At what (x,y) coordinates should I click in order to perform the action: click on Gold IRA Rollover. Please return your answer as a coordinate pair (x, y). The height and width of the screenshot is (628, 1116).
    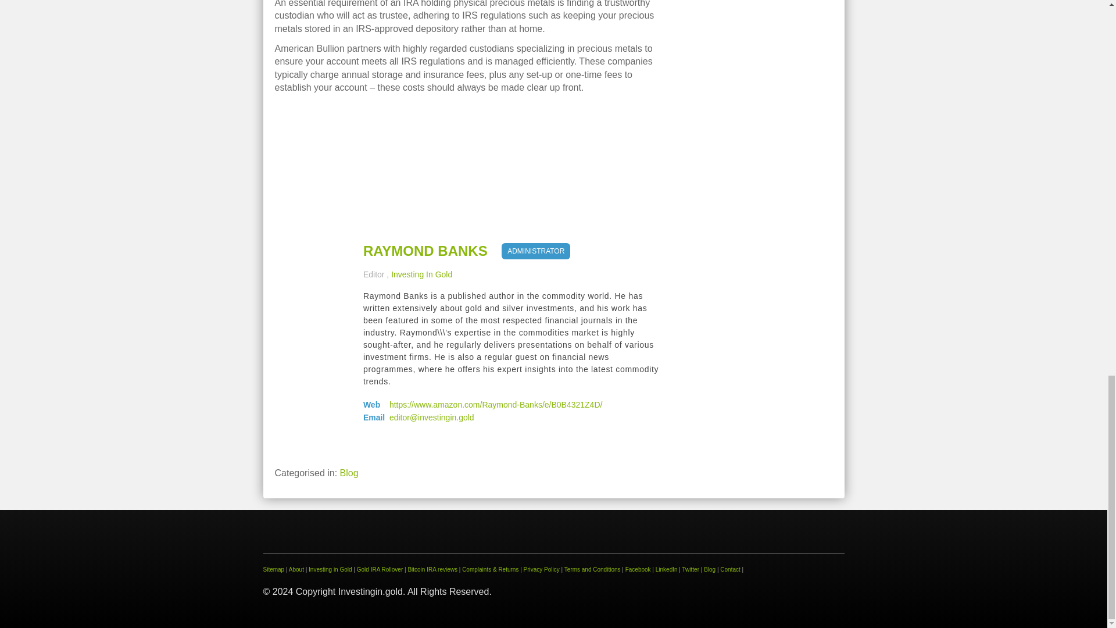
    Looking at the image, I should click on (380, 569).